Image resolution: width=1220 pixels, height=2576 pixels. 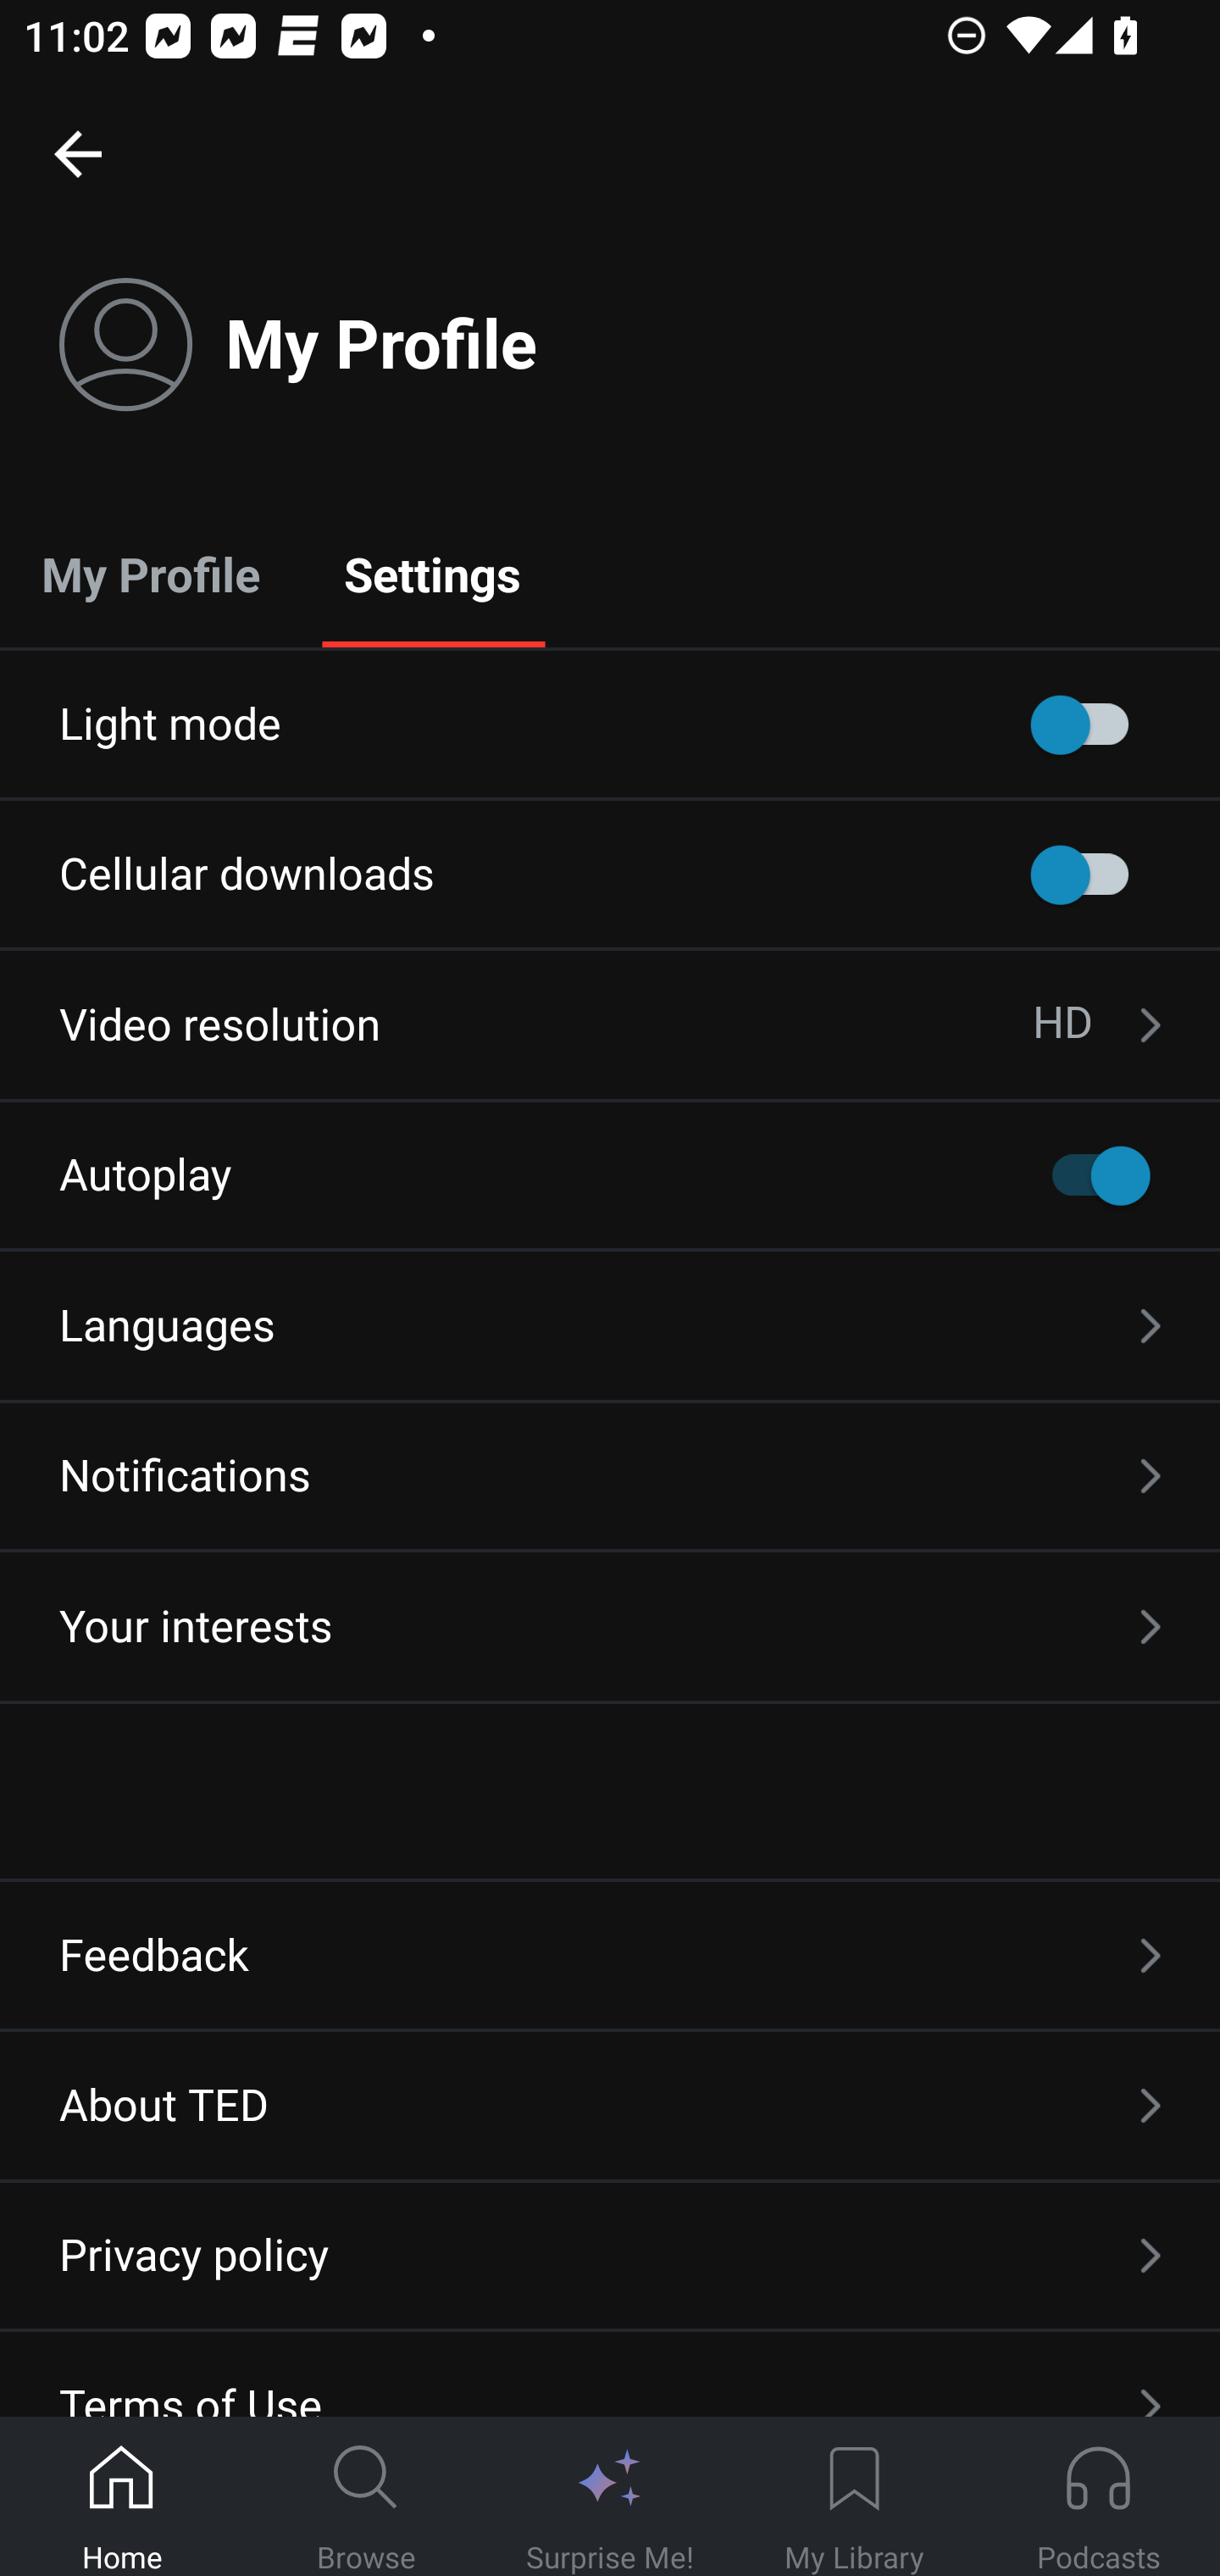 What do you see at coordinates (610, 1956) in the screenshot?
I see `Feedback` at bounding box center [610, 1956].